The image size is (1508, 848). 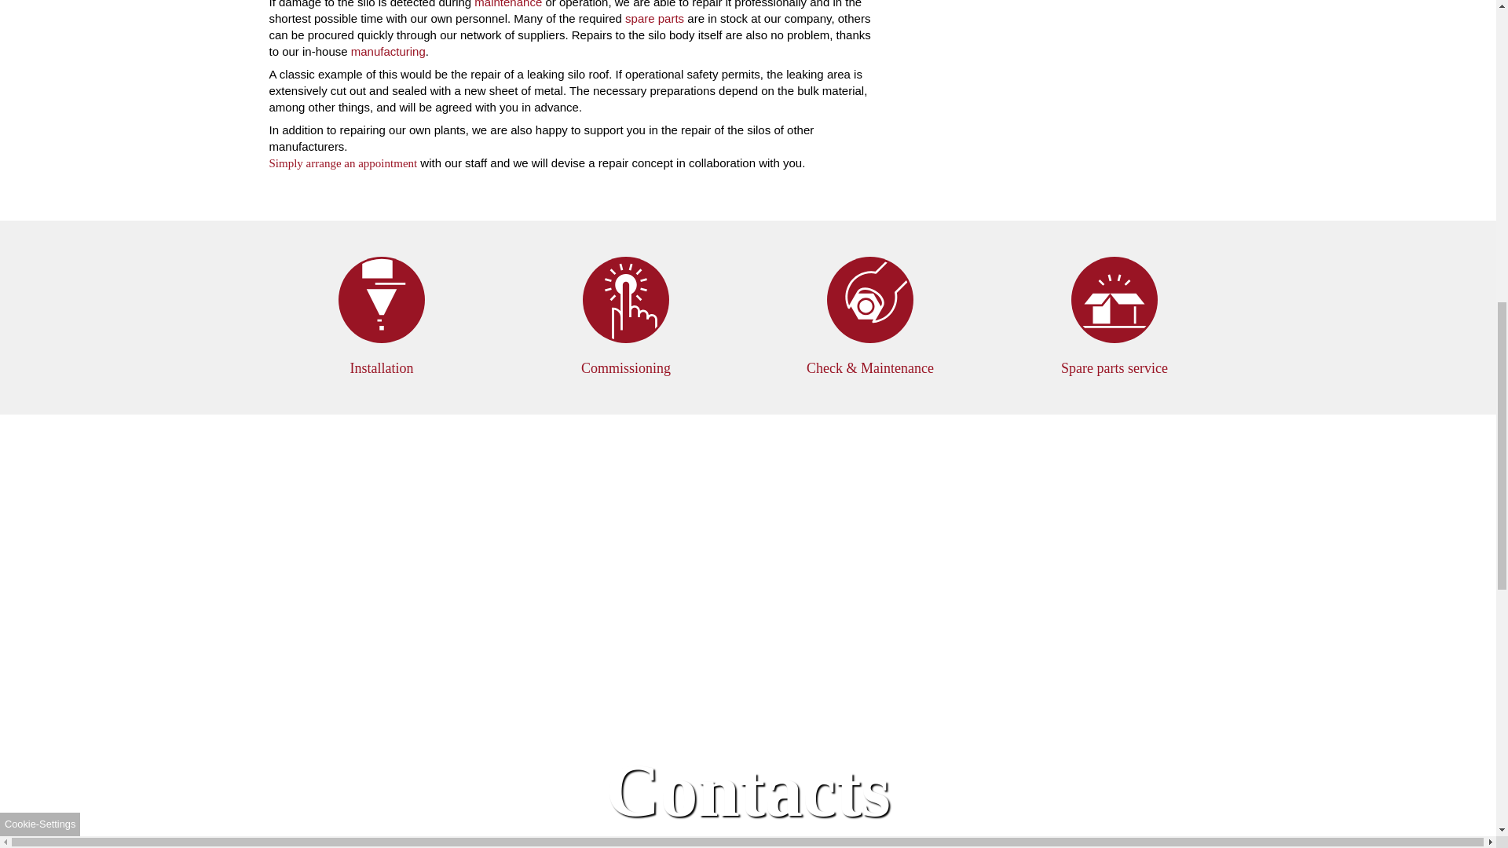 I want to click on Link-Ziel, so click(x=1114, y=317).